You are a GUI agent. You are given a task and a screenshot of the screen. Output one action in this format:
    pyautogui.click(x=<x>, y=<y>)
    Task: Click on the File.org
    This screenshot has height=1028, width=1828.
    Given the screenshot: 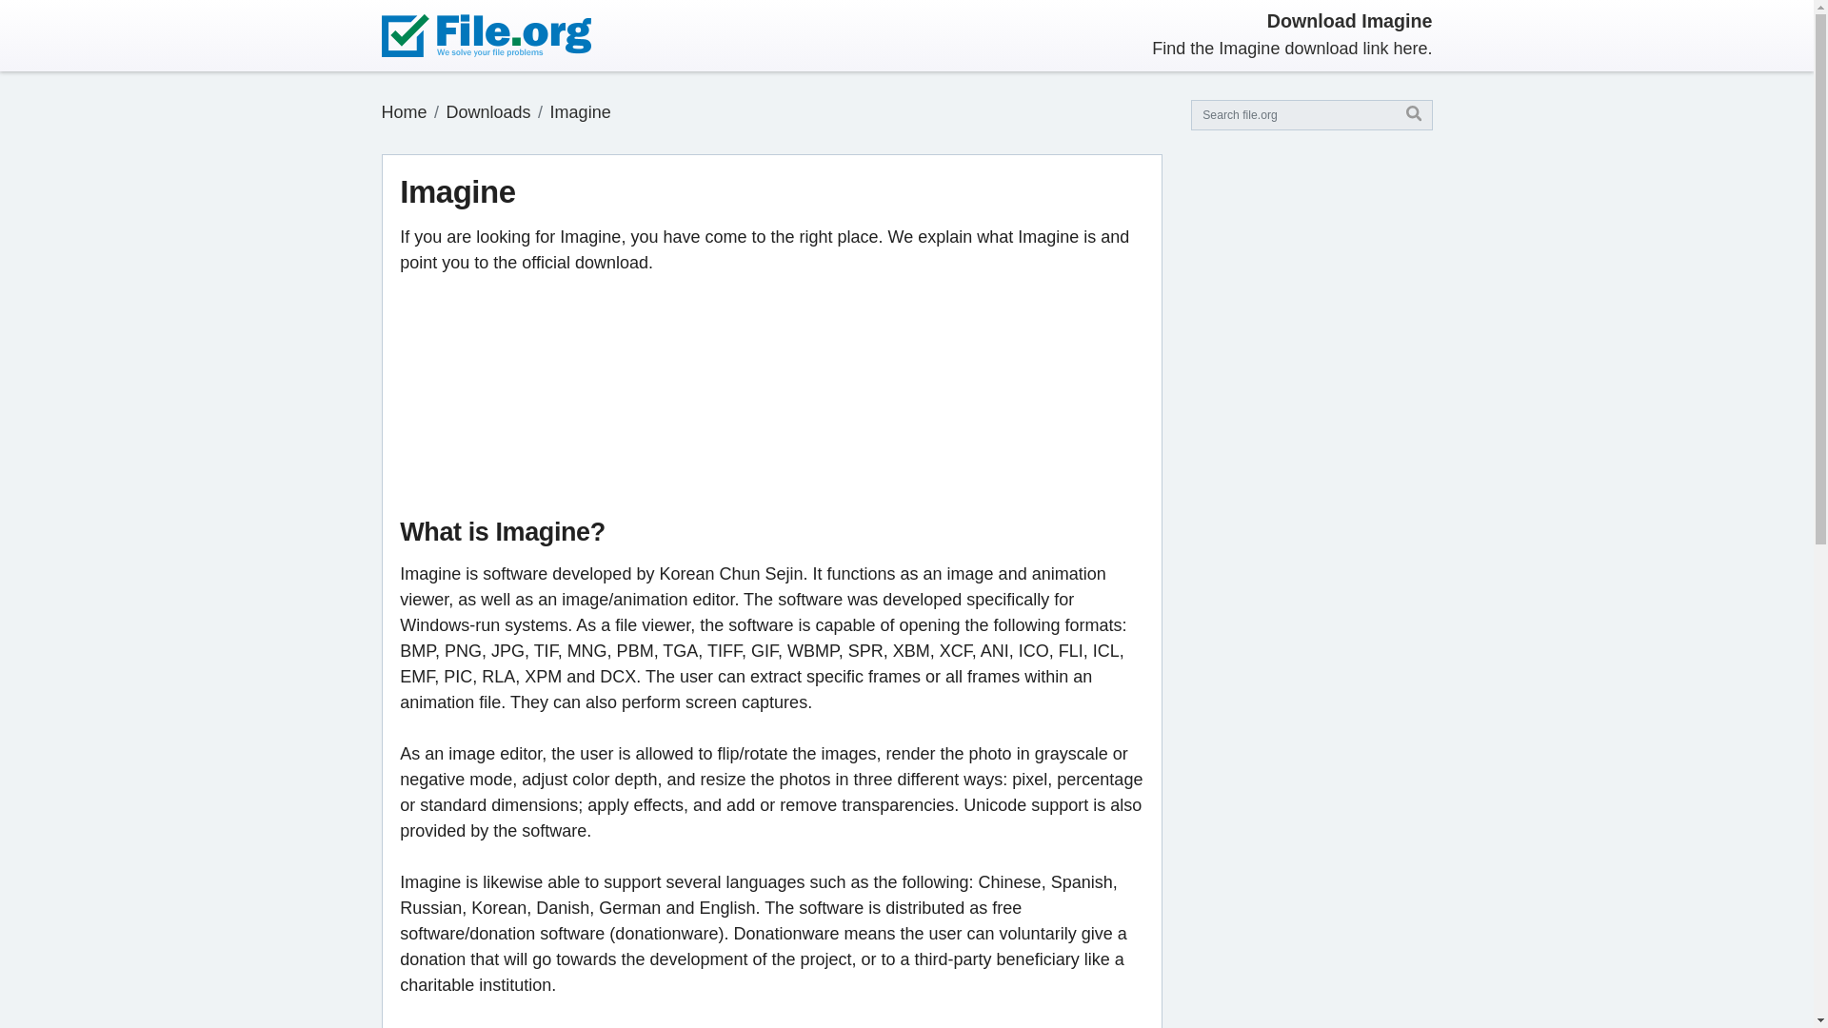 What is the action you would take?
    pyautogui.click(x=403, y=112)
    